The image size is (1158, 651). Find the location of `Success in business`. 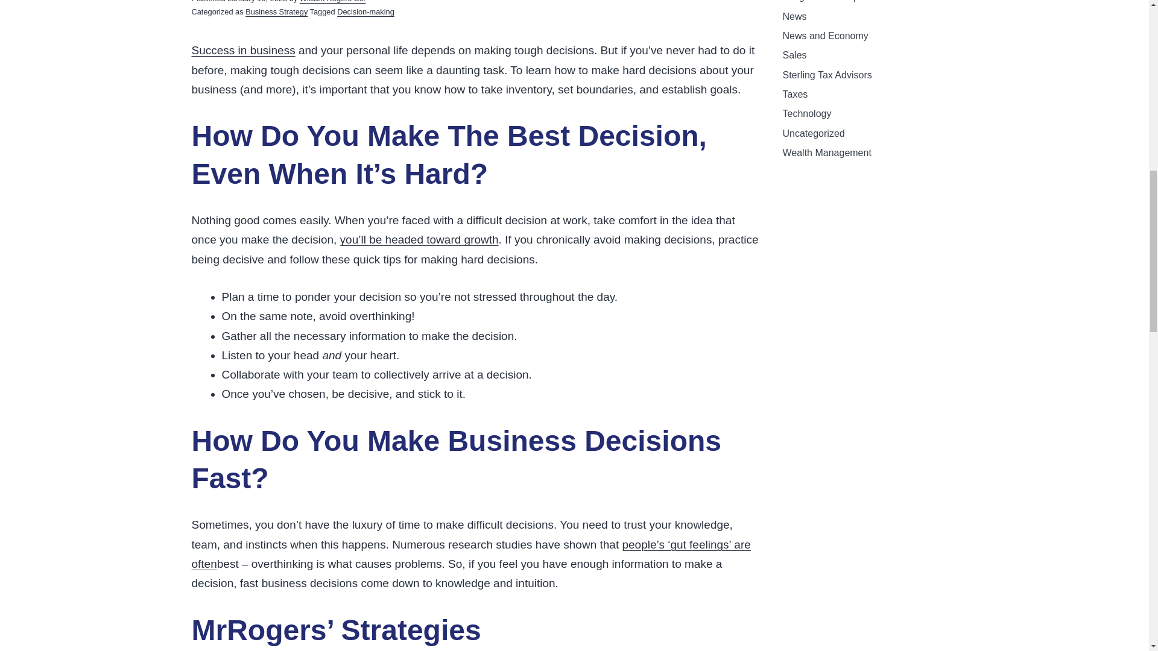

Success in business is located at coordinates (244, 50).